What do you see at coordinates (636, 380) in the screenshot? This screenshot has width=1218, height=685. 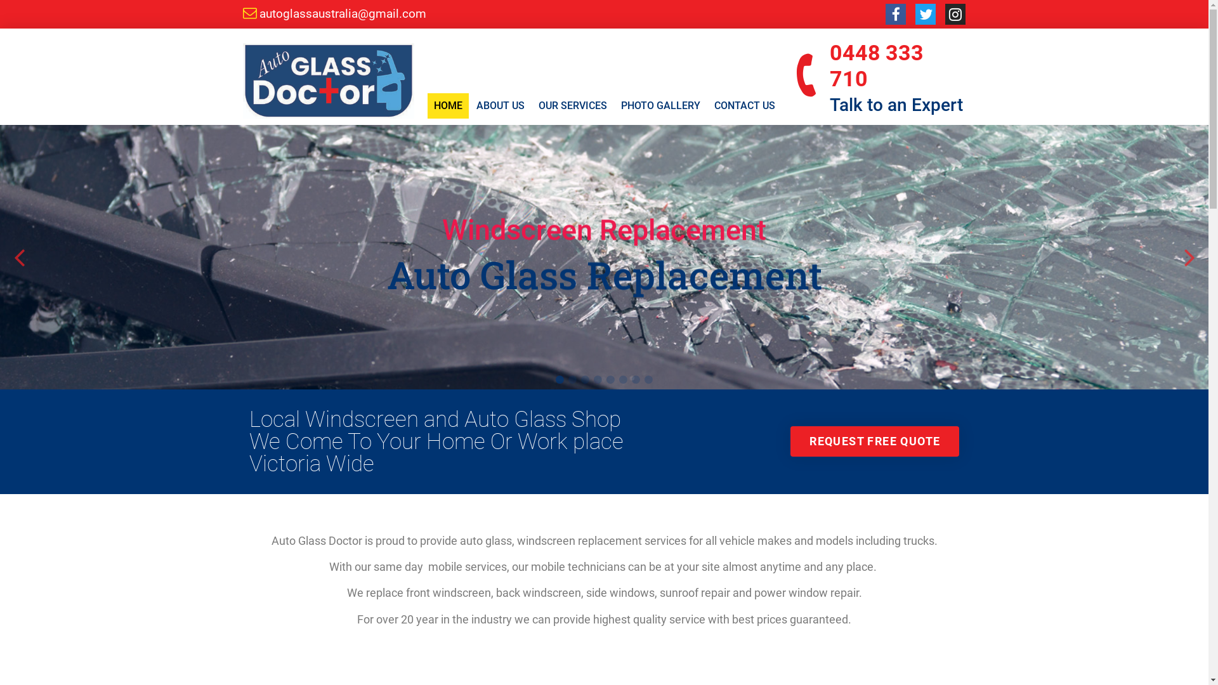 I see `7` at bounding box center [636, 380].